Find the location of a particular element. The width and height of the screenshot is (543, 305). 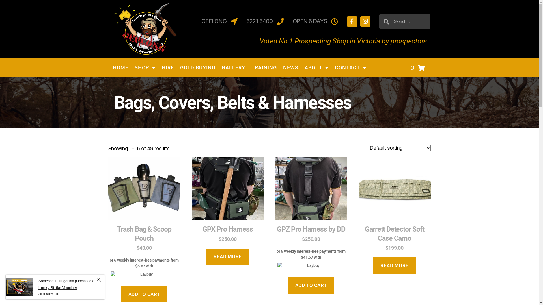

HOME is located at coordinates (120, 68).